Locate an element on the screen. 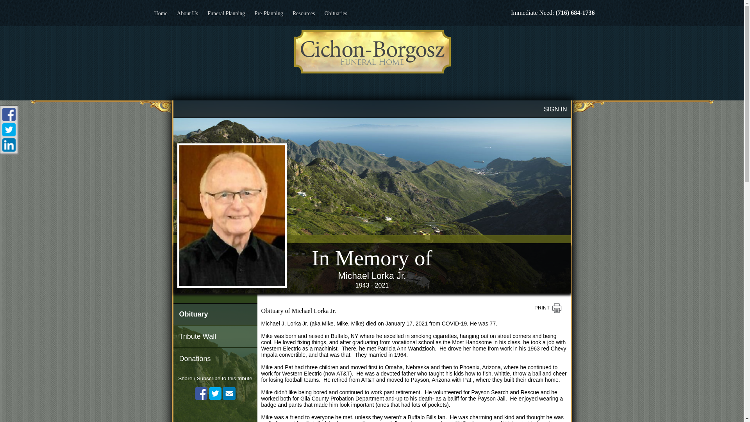  Resources is located at coordinates (304, 13).